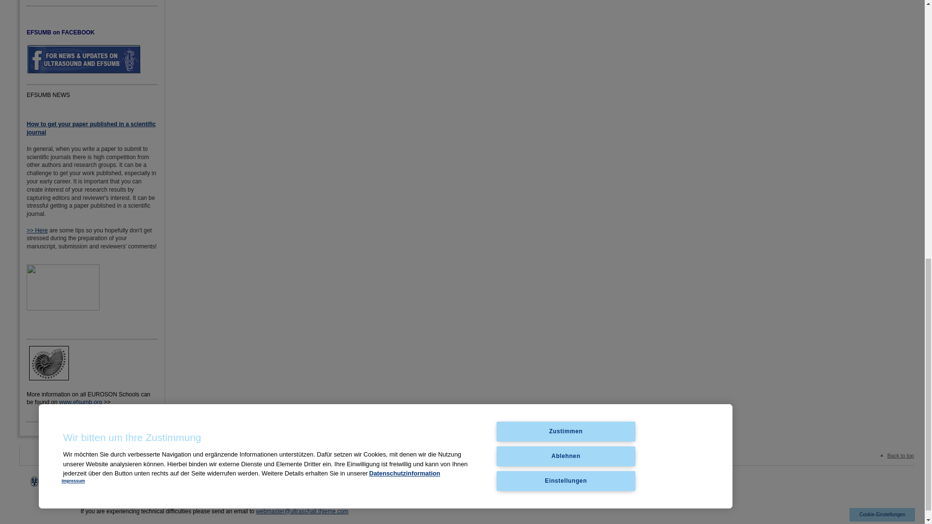  What do you see at coordinates (895, 456) in the screenshot?
I see `Back to top` at bounding box center [895, 456].